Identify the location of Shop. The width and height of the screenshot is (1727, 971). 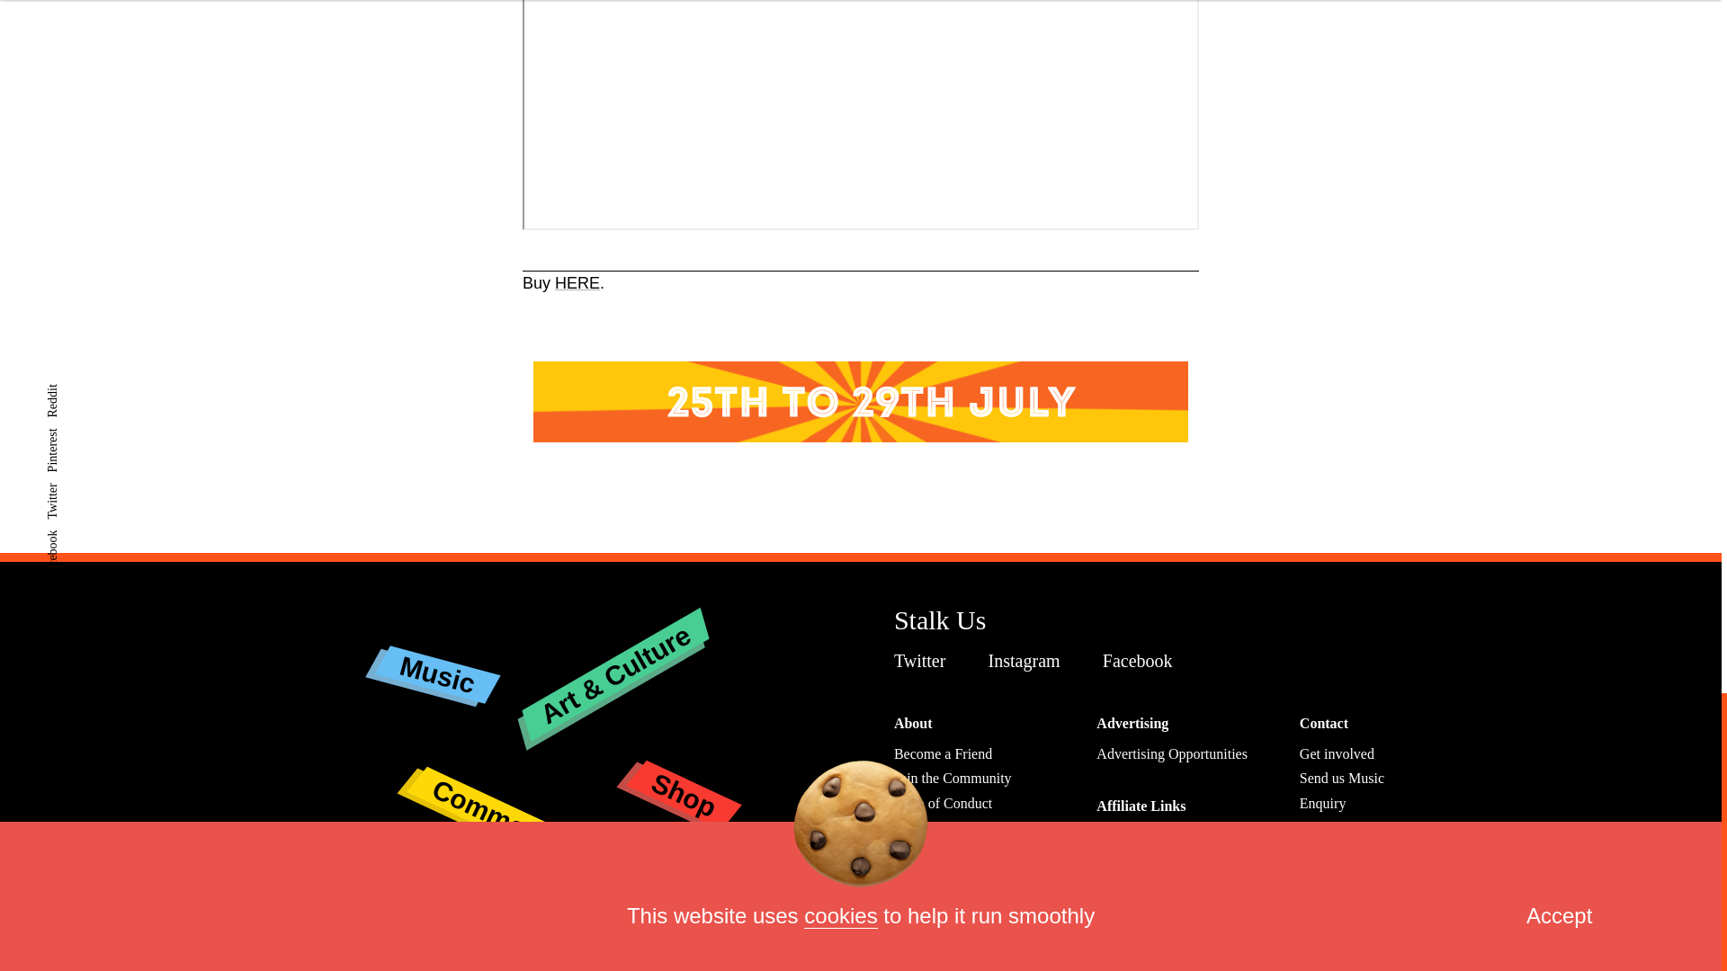
(682, 774).